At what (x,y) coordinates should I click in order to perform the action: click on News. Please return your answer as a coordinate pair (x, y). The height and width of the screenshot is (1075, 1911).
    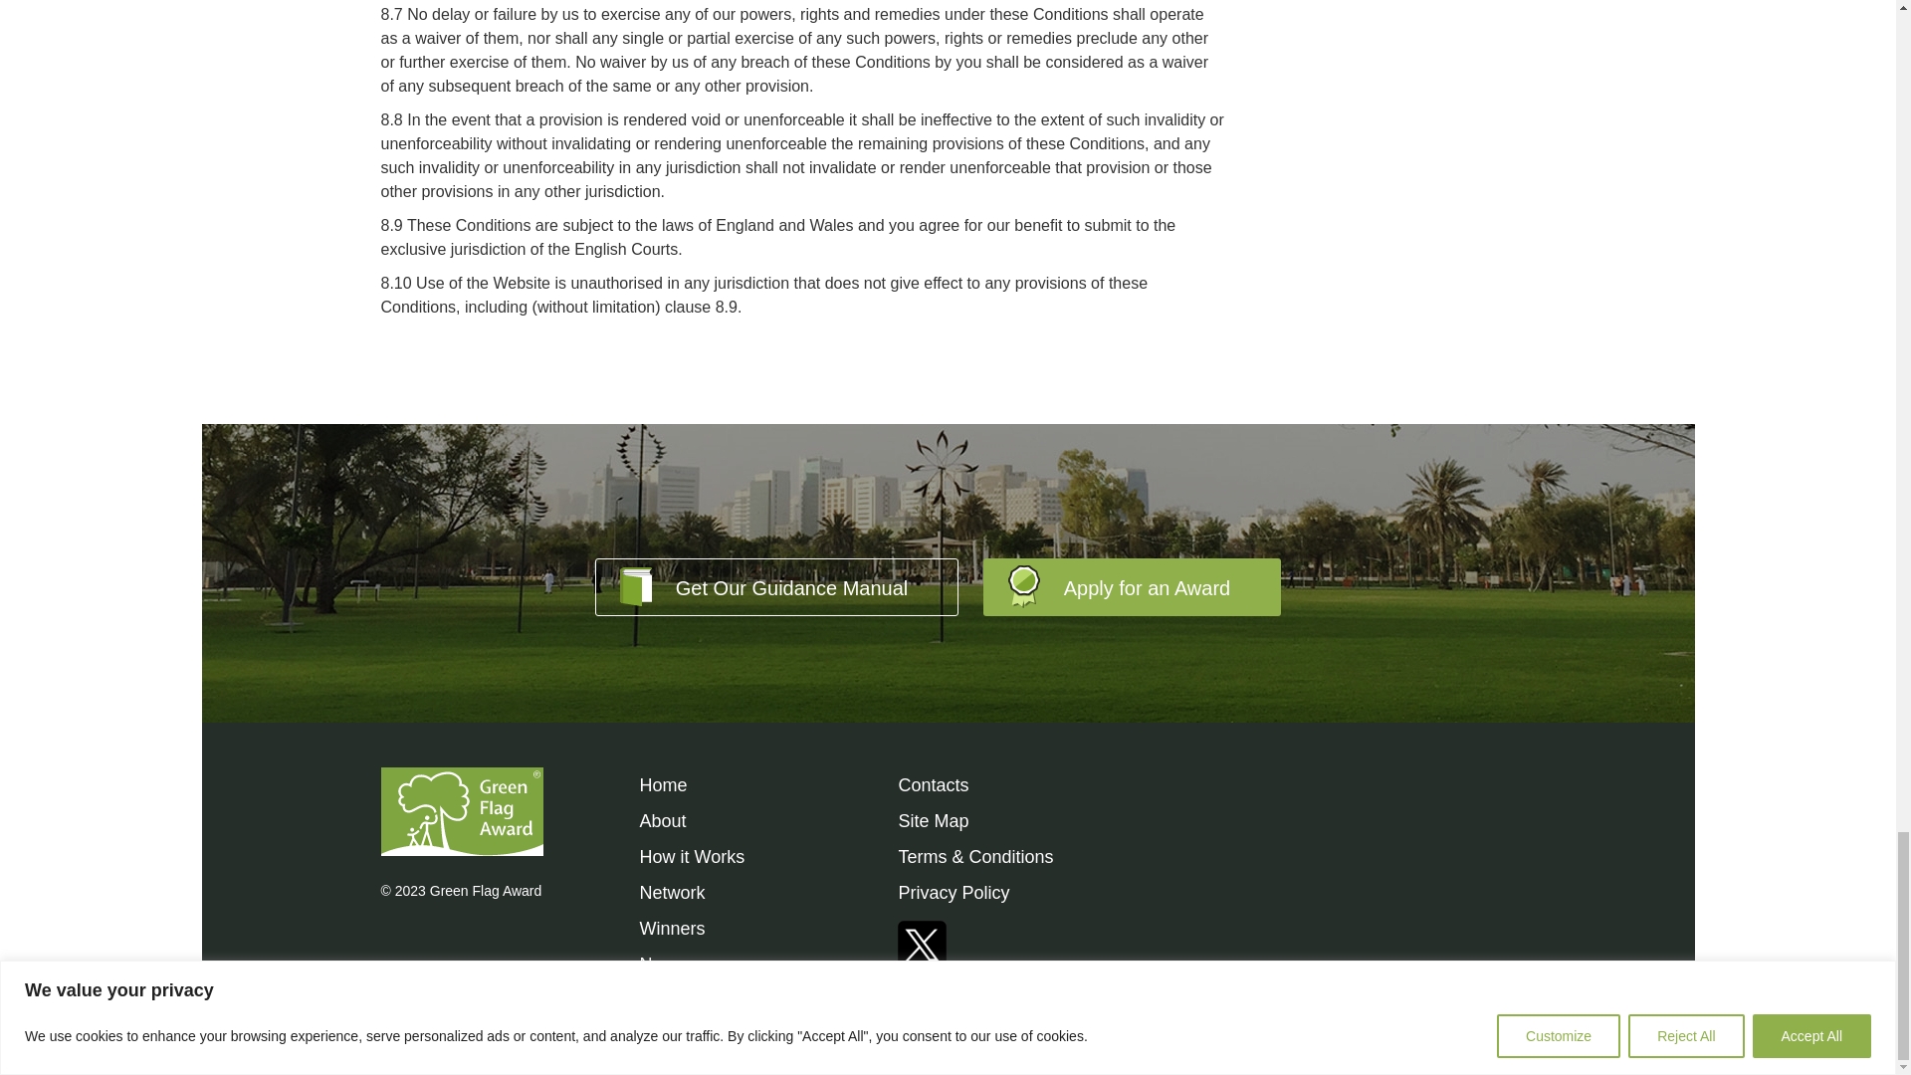
    Looking at the image, I should click on (661, 964).